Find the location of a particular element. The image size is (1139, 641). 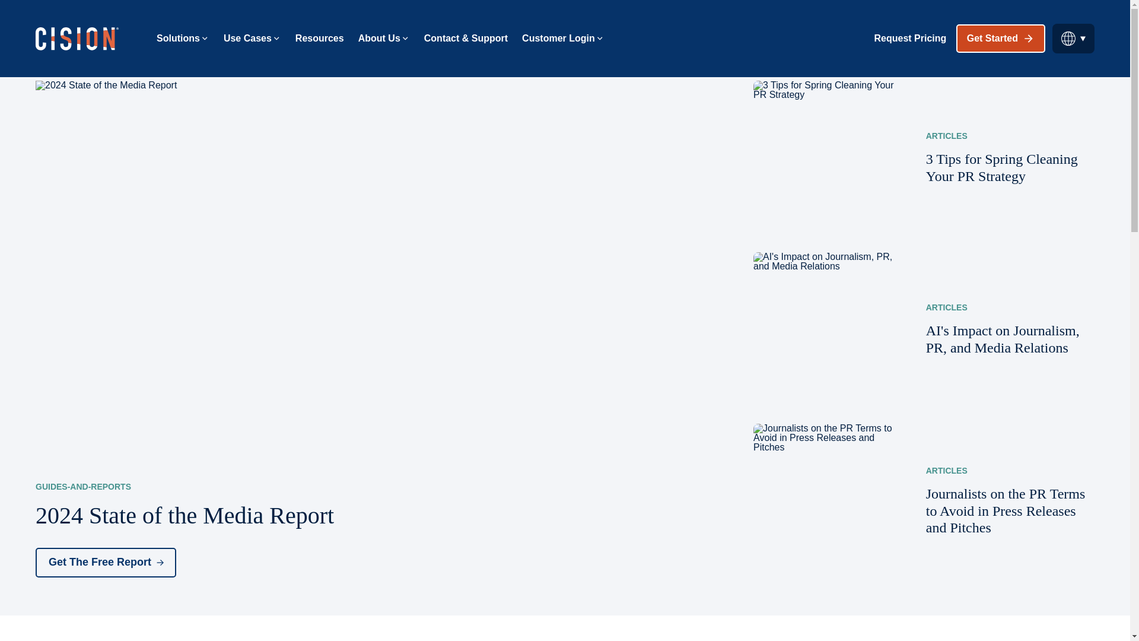

Use Cases is located at coordinates (252, 38).